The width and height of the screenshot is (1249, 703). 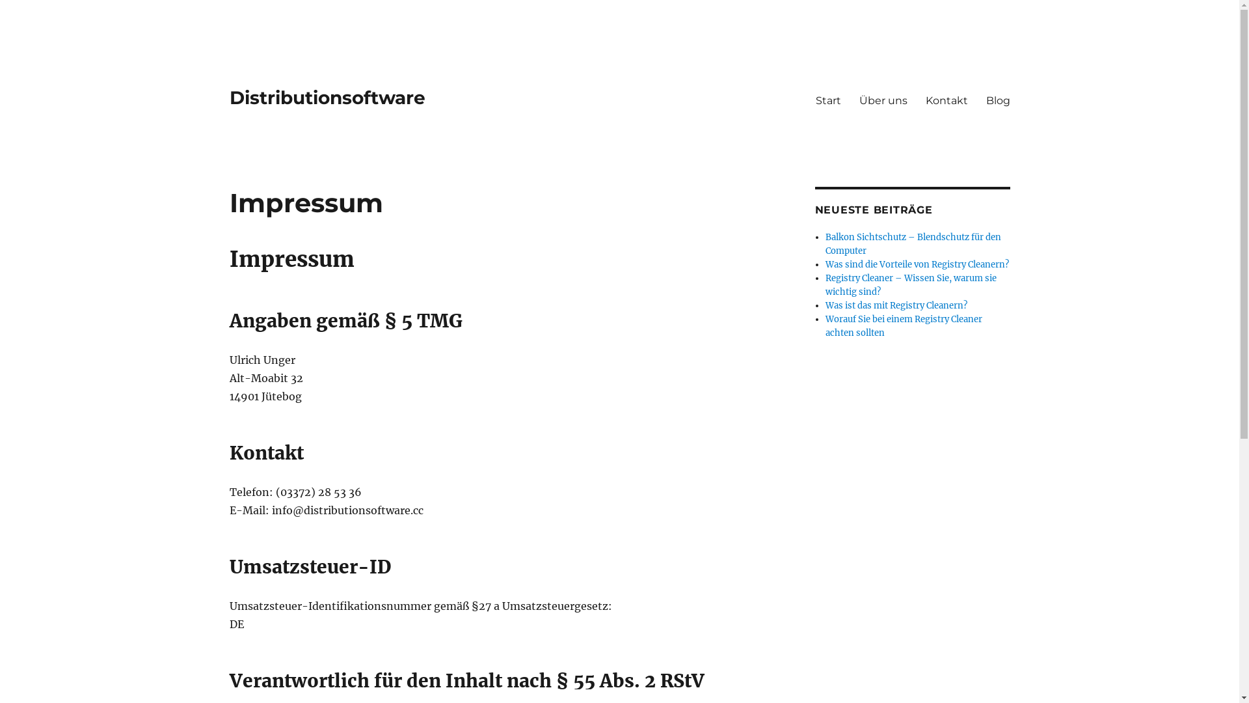 What do you see at coordinates (654, 664) in the screenshot?
I see `Haftungsausschluss` at bounding box center [654, 664].